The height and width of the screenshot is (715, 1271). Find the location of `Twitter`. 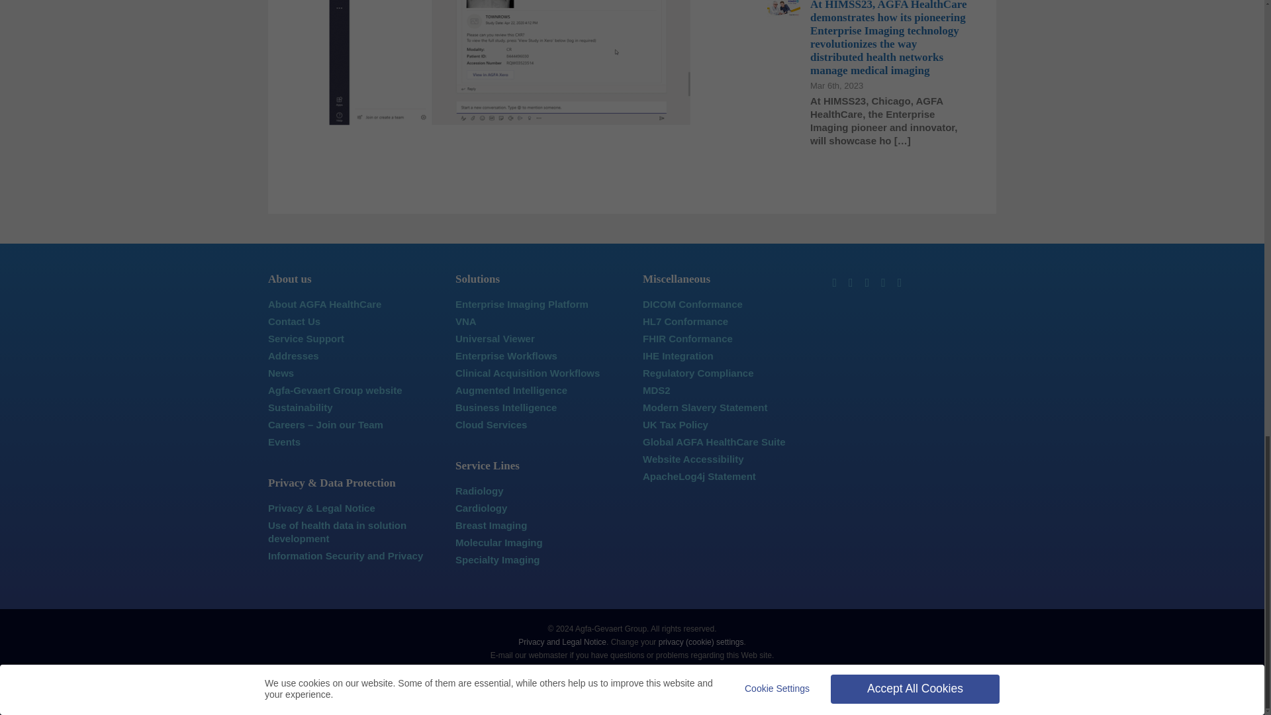

Twitter is located at coordinates (850, 282).